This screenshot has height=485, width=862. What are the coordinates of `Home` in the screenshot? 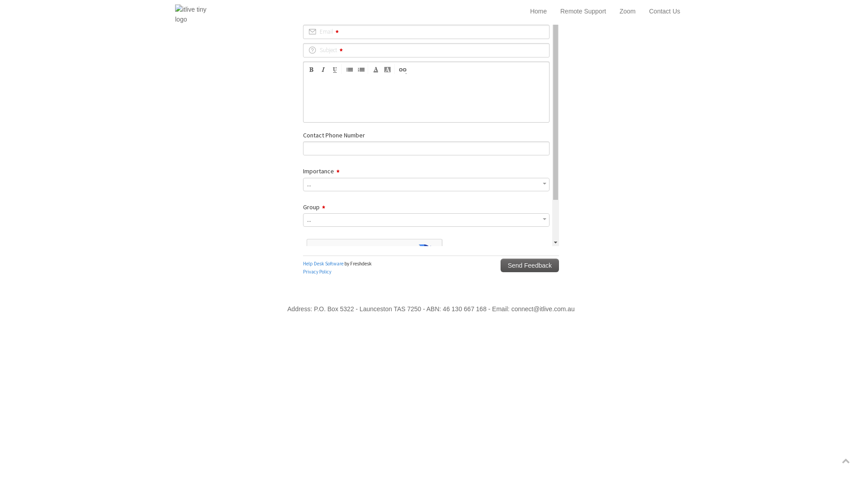 It's located at (539, 11).